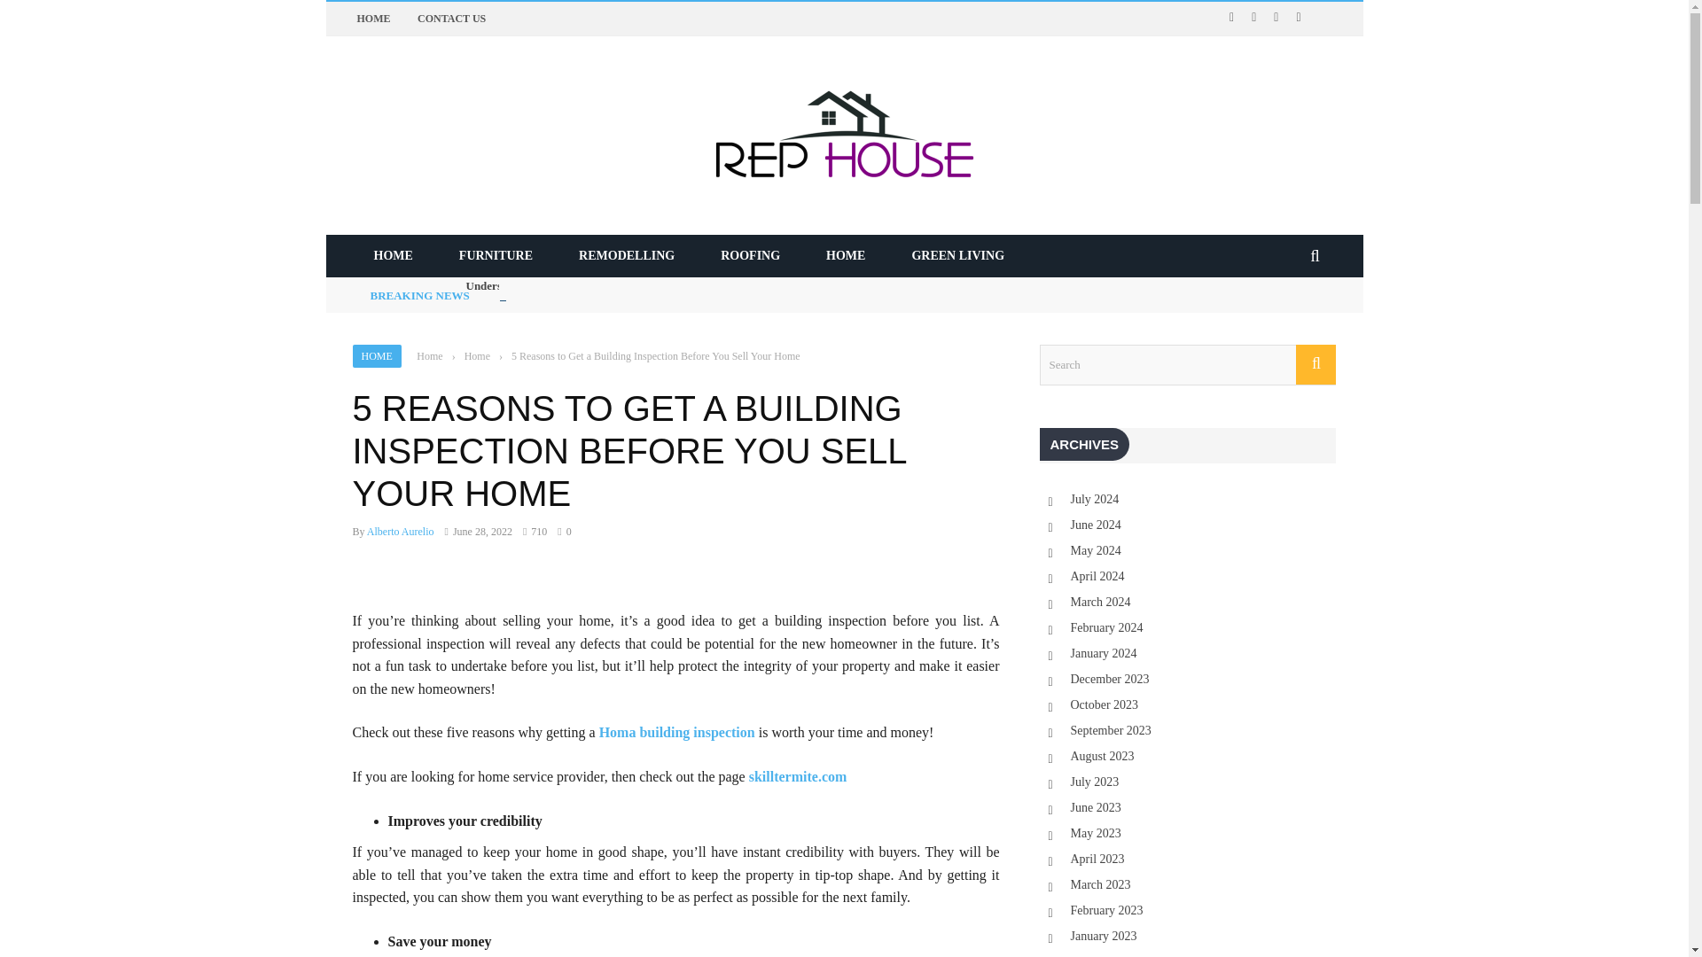 The image size is (1702, 957). What do you see at coordinates (613, 285) in the screenshot?
I see `Understanding the Cost of Property Appraisal in Karlsruhe` at bounding box center [613, 285].